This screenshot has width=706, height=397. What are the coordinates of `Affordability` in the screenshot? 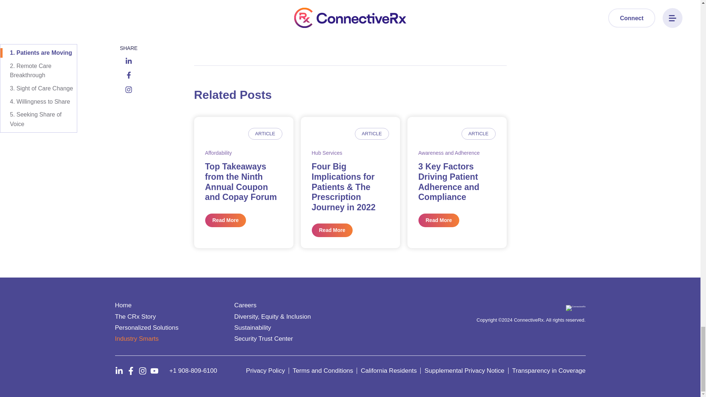 It's located at (218, 153).